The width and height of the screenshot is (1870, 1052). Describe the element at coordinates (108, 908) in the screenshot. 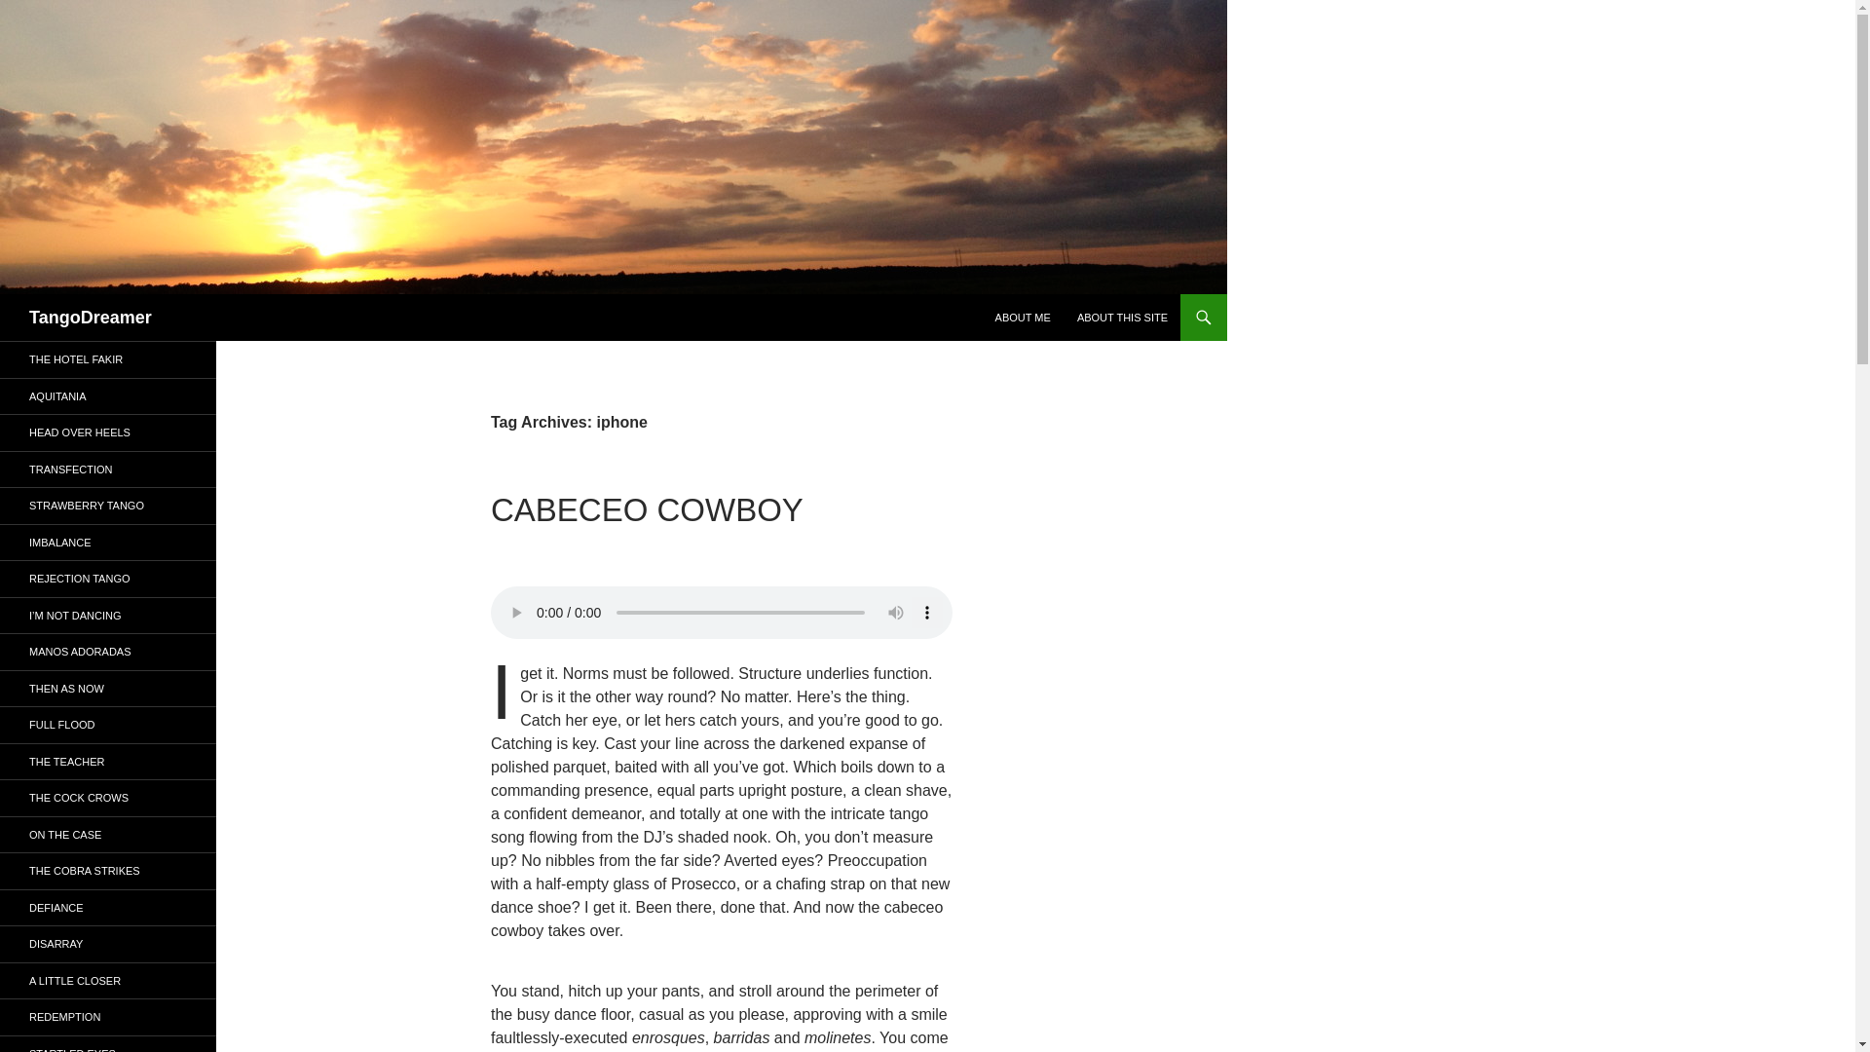

I see `DEFIANCE` at that location.